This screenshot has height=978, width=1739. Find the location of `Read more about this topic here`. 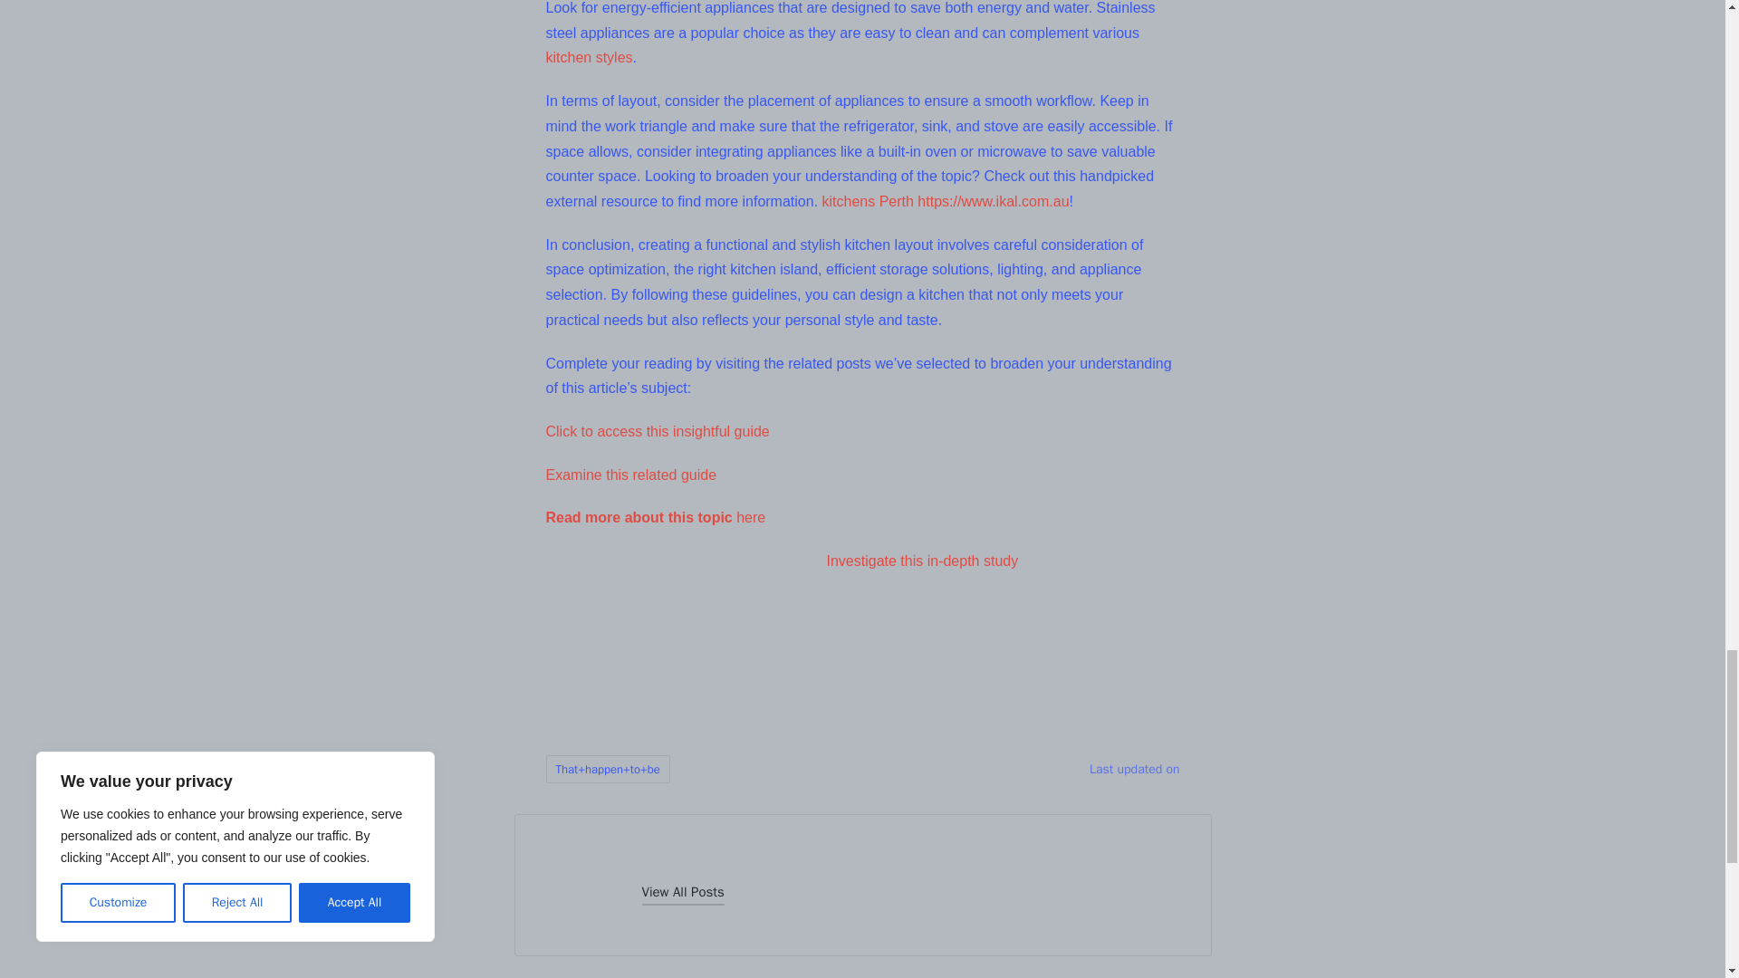

Read more about this topic here is located at coordinates (655, 516).